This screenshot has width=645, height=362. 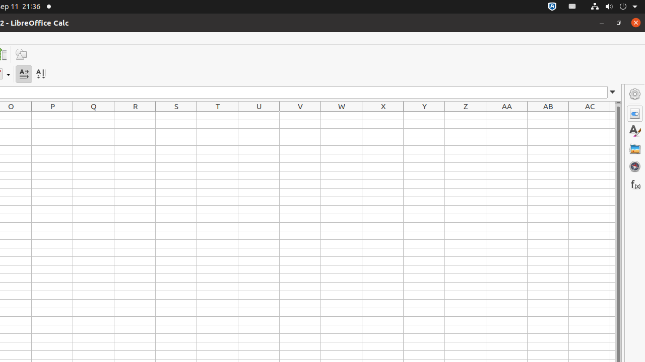 I want to click on S1, so click(x=176, y=116).